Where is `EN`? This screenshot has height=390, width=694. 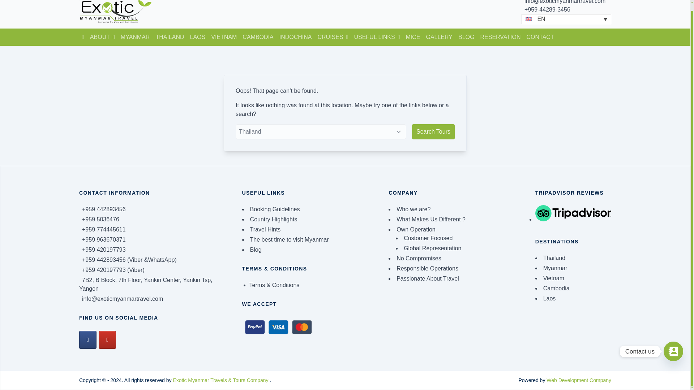
EN is located at coordinates (566, 19).